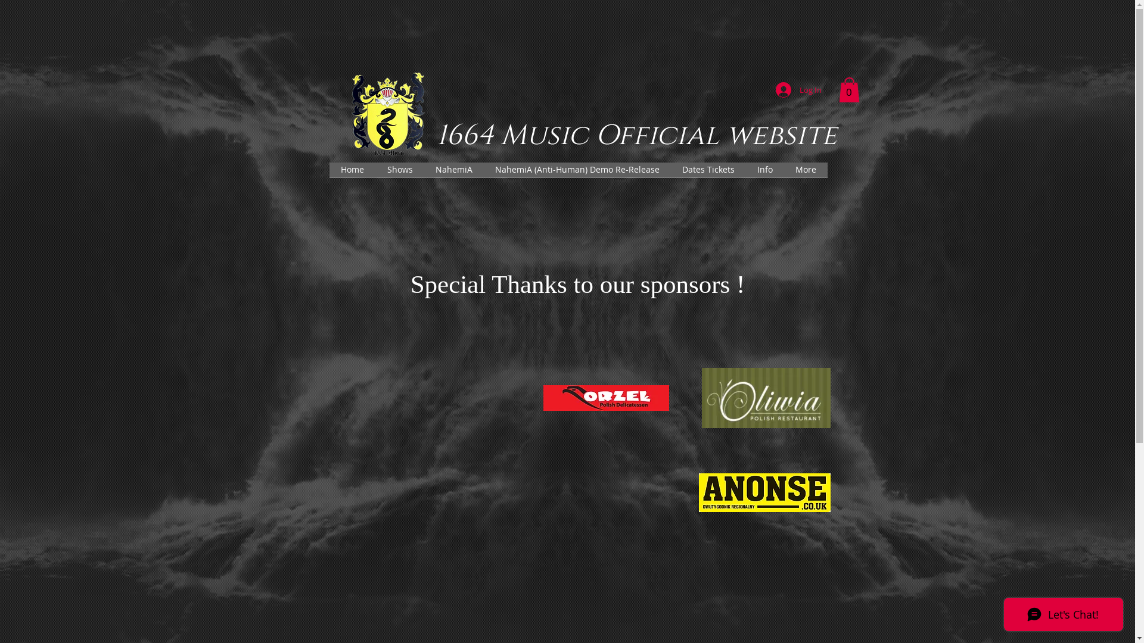  What do you see at coordinates (765, 174) in the screenshot?
I see `Info` at bounding box center [765, 174].